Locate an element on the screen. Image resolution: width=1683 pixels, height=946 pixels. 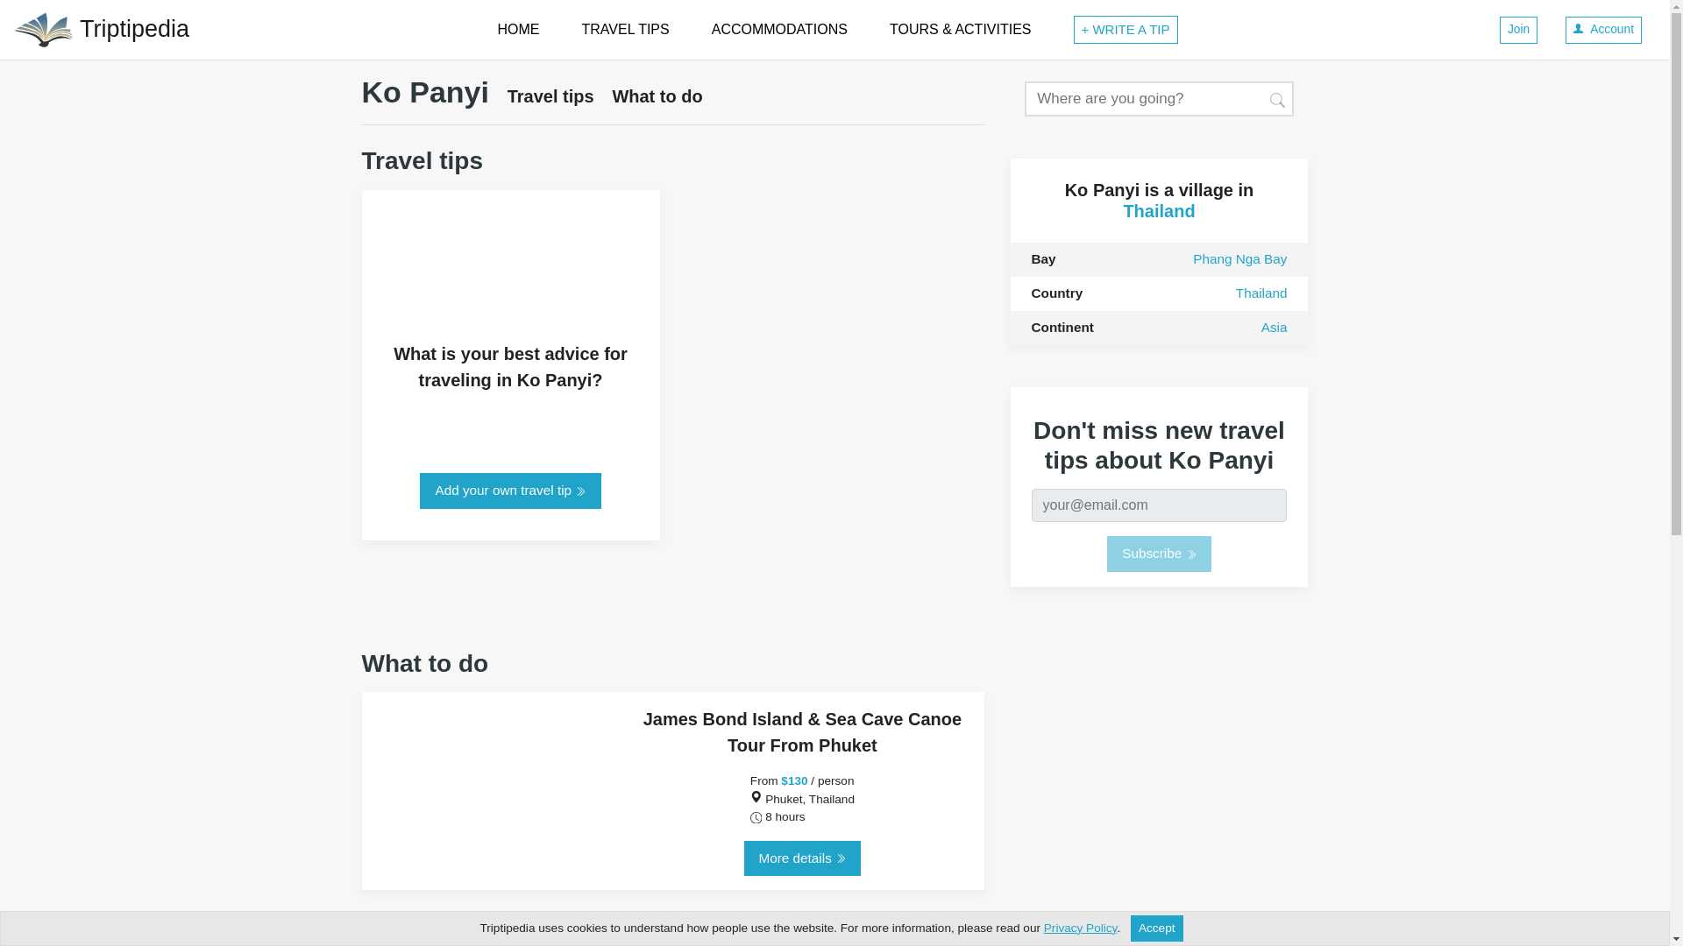
Add your own travel tip is located at coordinates (510, 491).